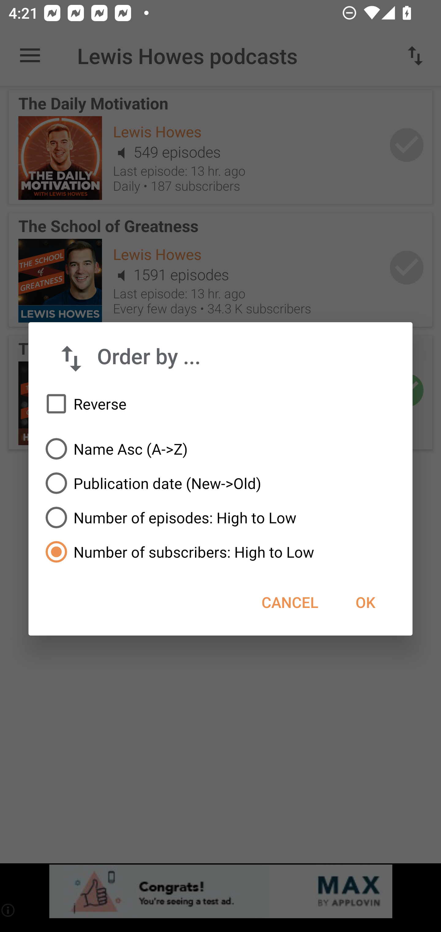 This screenshot has height=932, width=441. I want to click on Publication date (New->Old), so click(221, 483).